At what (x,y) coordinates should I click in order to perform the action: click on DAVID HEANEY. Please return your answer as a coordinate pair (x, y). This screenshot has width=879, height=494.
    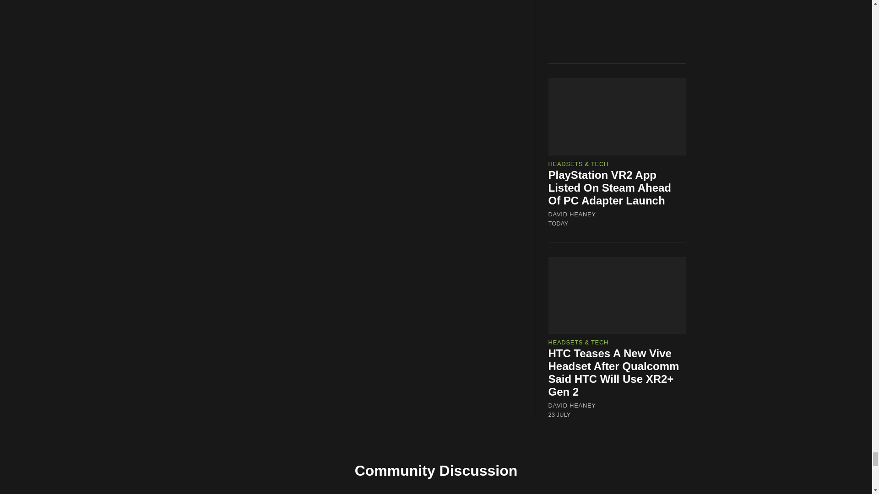
    Looking at the image, I should click on (572, 214).